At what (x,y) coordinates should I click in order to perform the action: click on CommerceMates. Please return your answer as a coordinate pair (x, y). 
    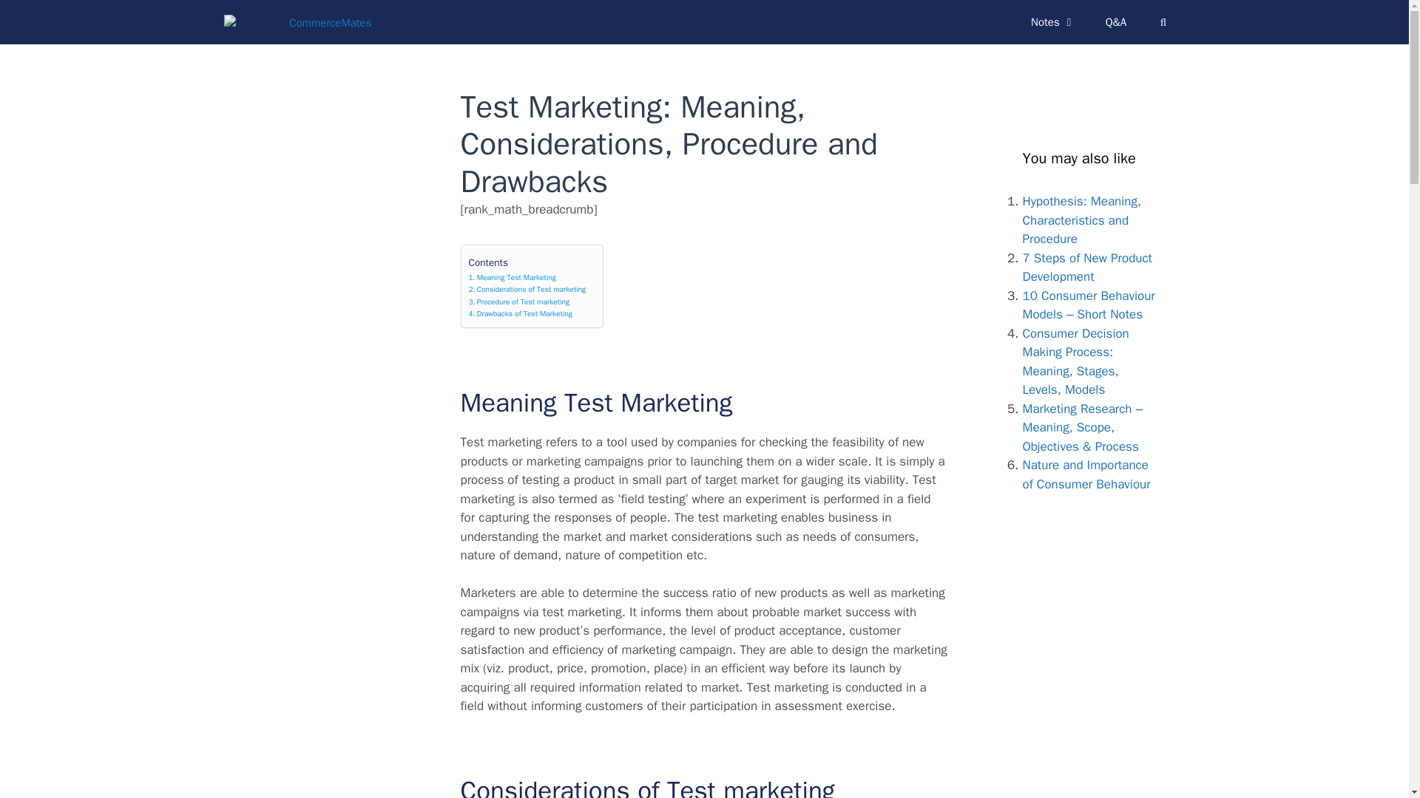
    Looking at the image, I should click on (300, 21).